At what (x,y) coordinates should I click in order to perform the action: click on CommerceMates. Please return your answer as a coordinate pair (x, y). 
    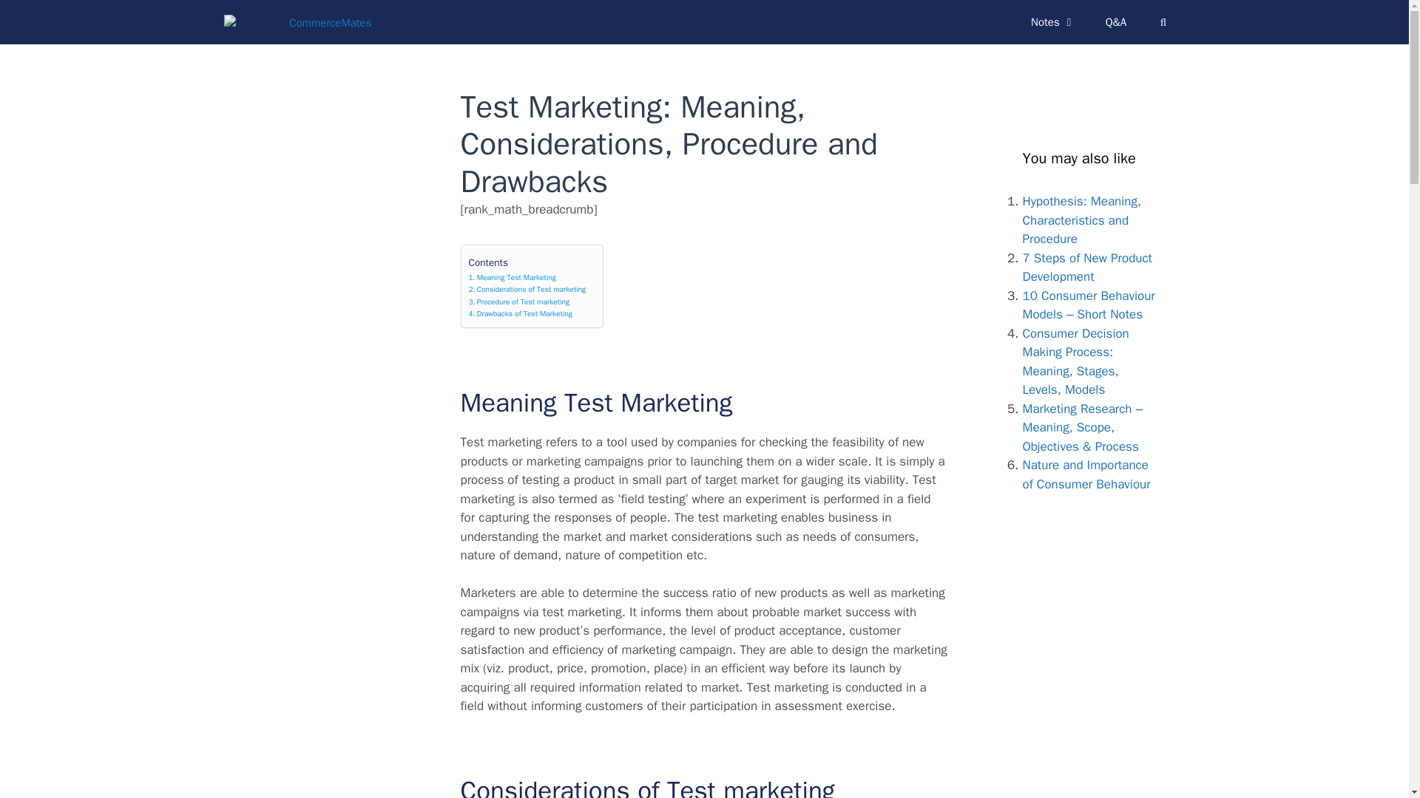
    Looking at the image, I should click on (300, 21).